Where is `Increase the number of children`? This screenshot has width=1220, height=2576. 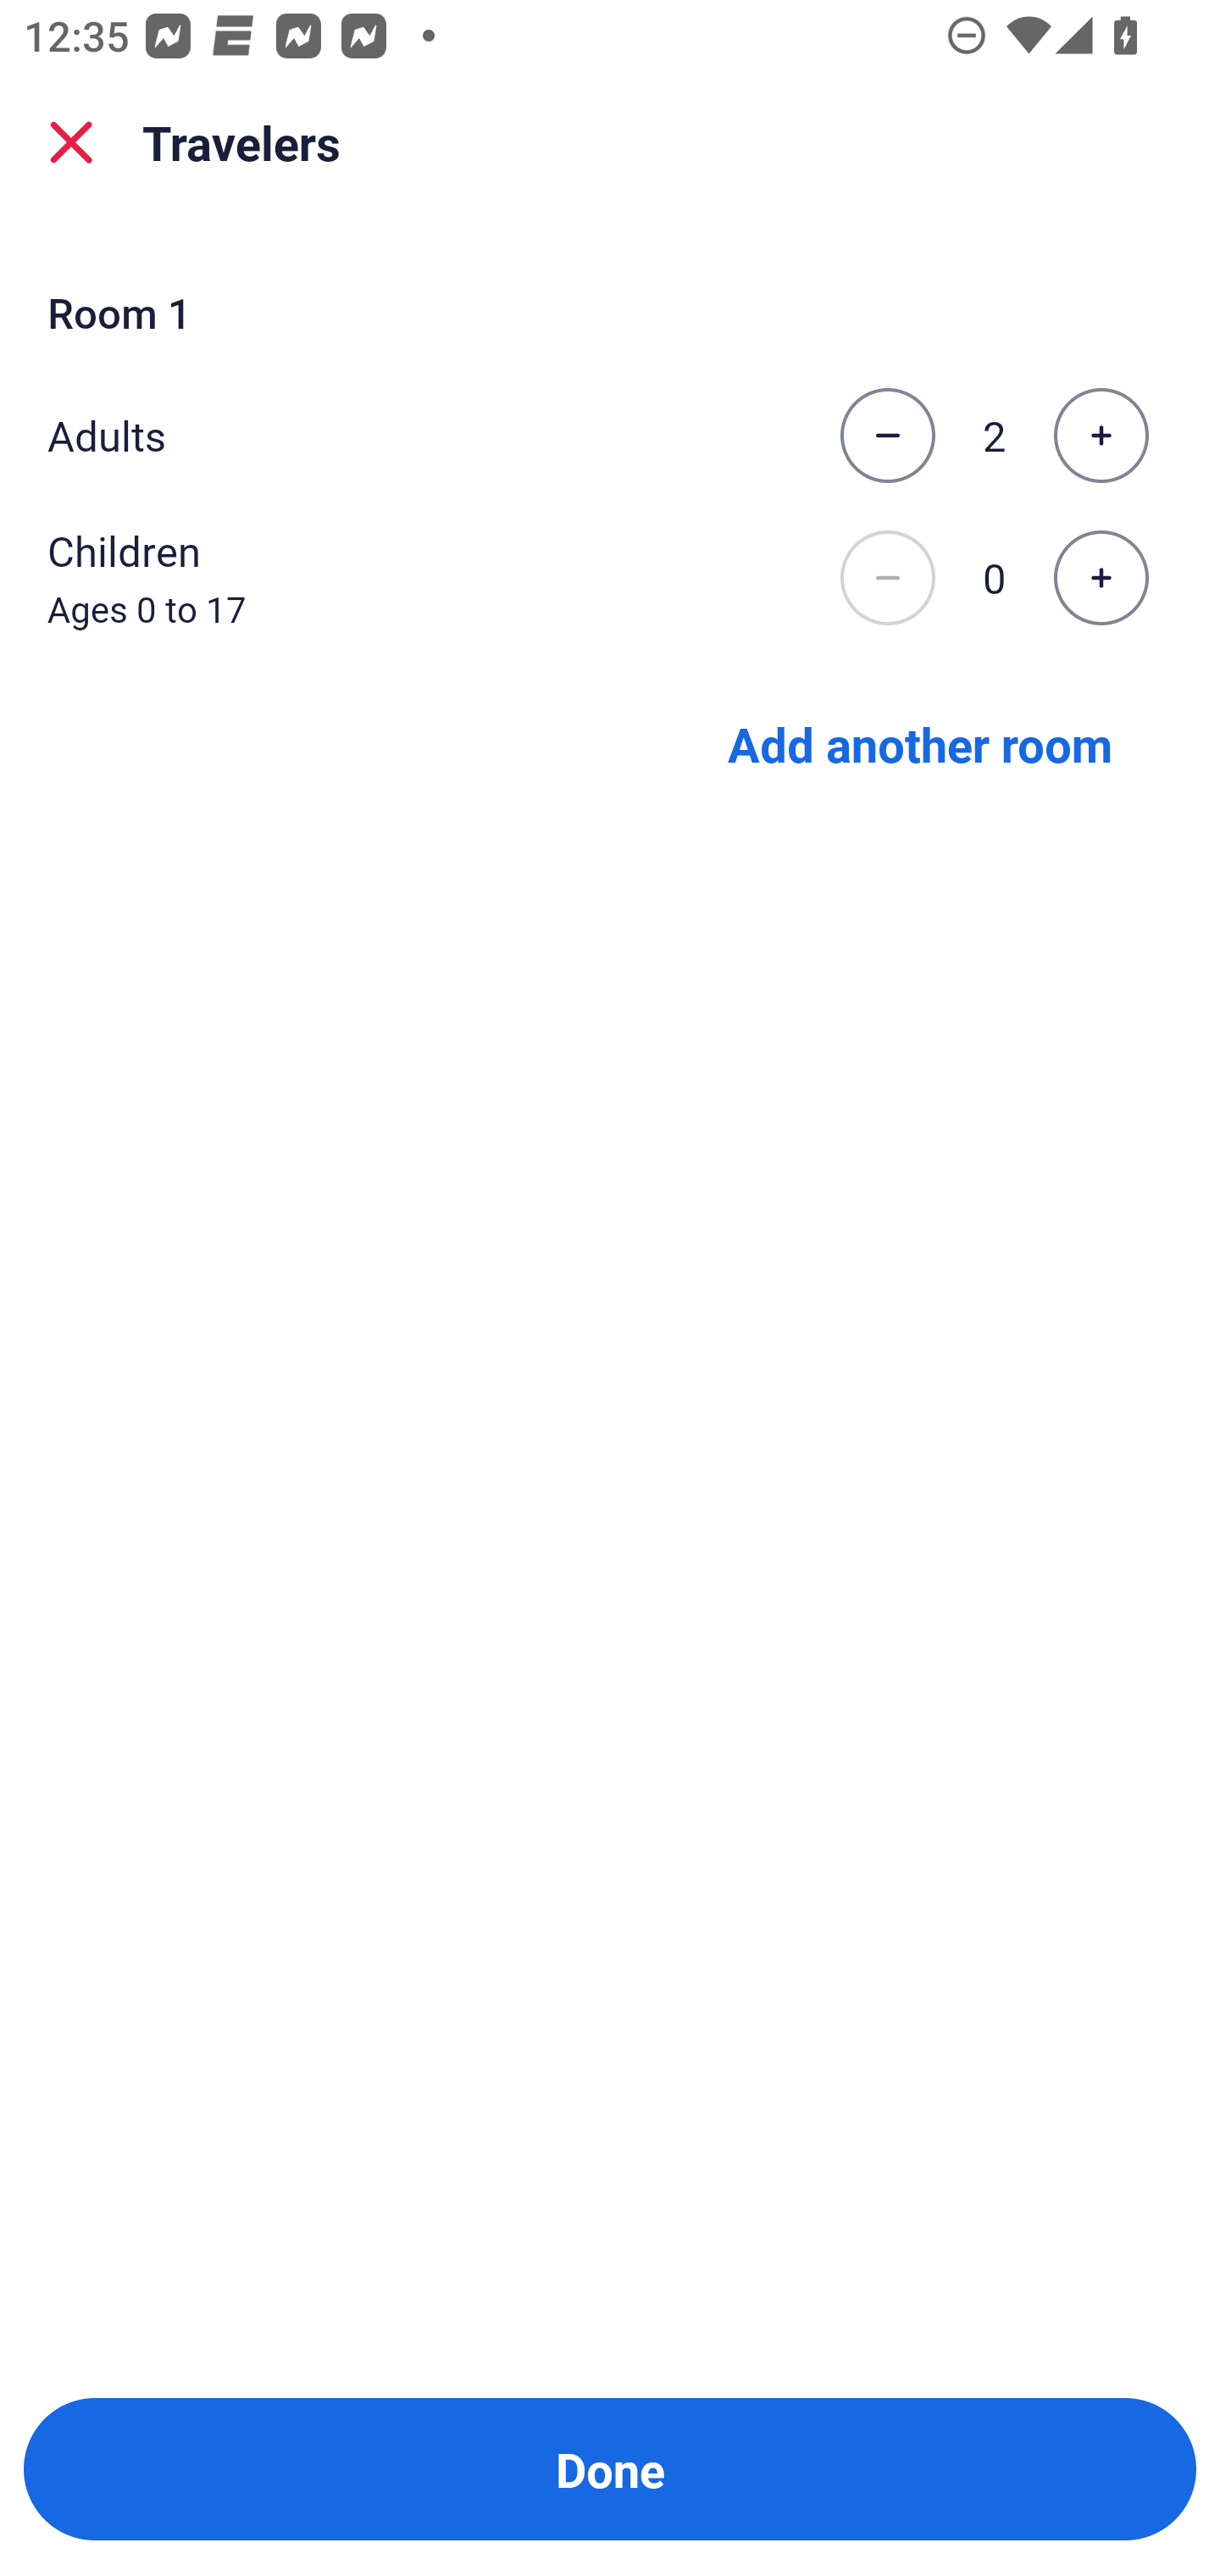 Increase the number of children is located at coordinates (1101, 578).